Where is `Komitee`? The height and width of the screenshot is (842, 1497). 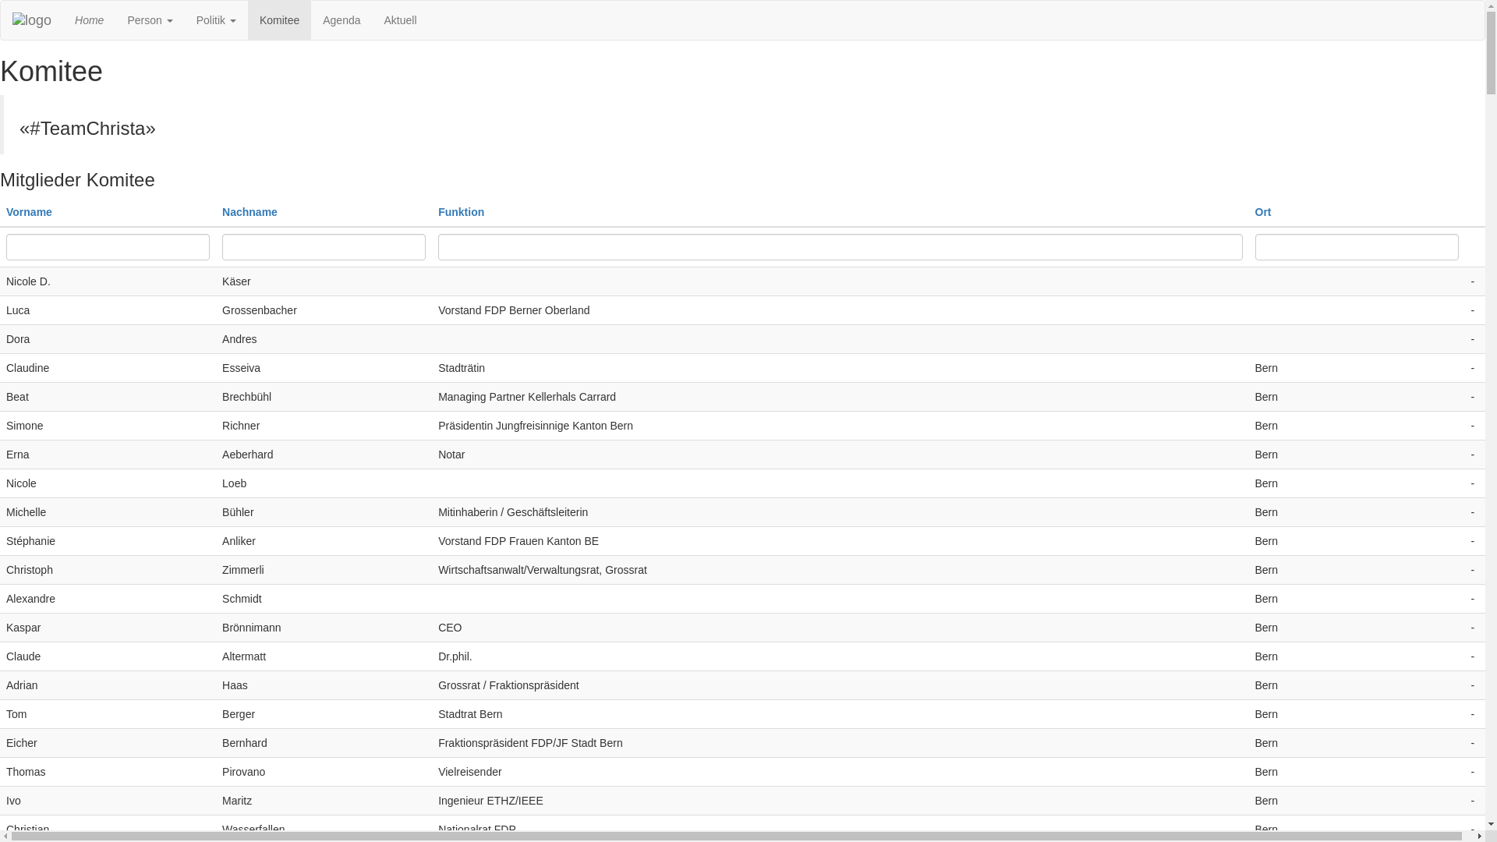
Komitee is located at coordinates (279, 20).